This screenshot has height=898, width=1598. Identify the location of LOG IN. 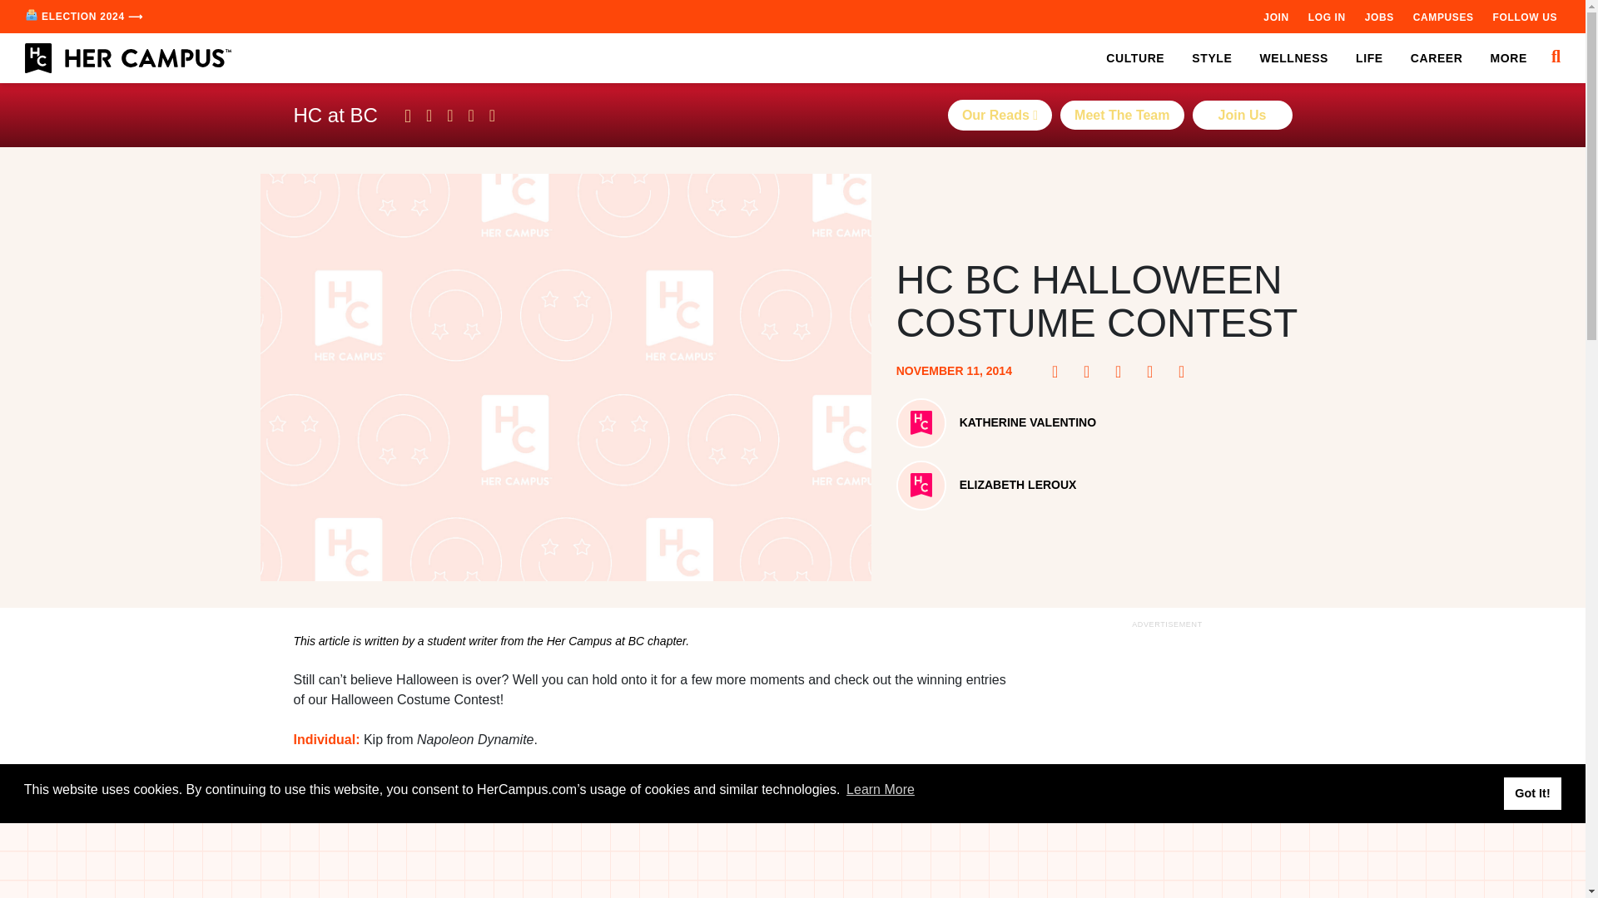
(1327, 17).